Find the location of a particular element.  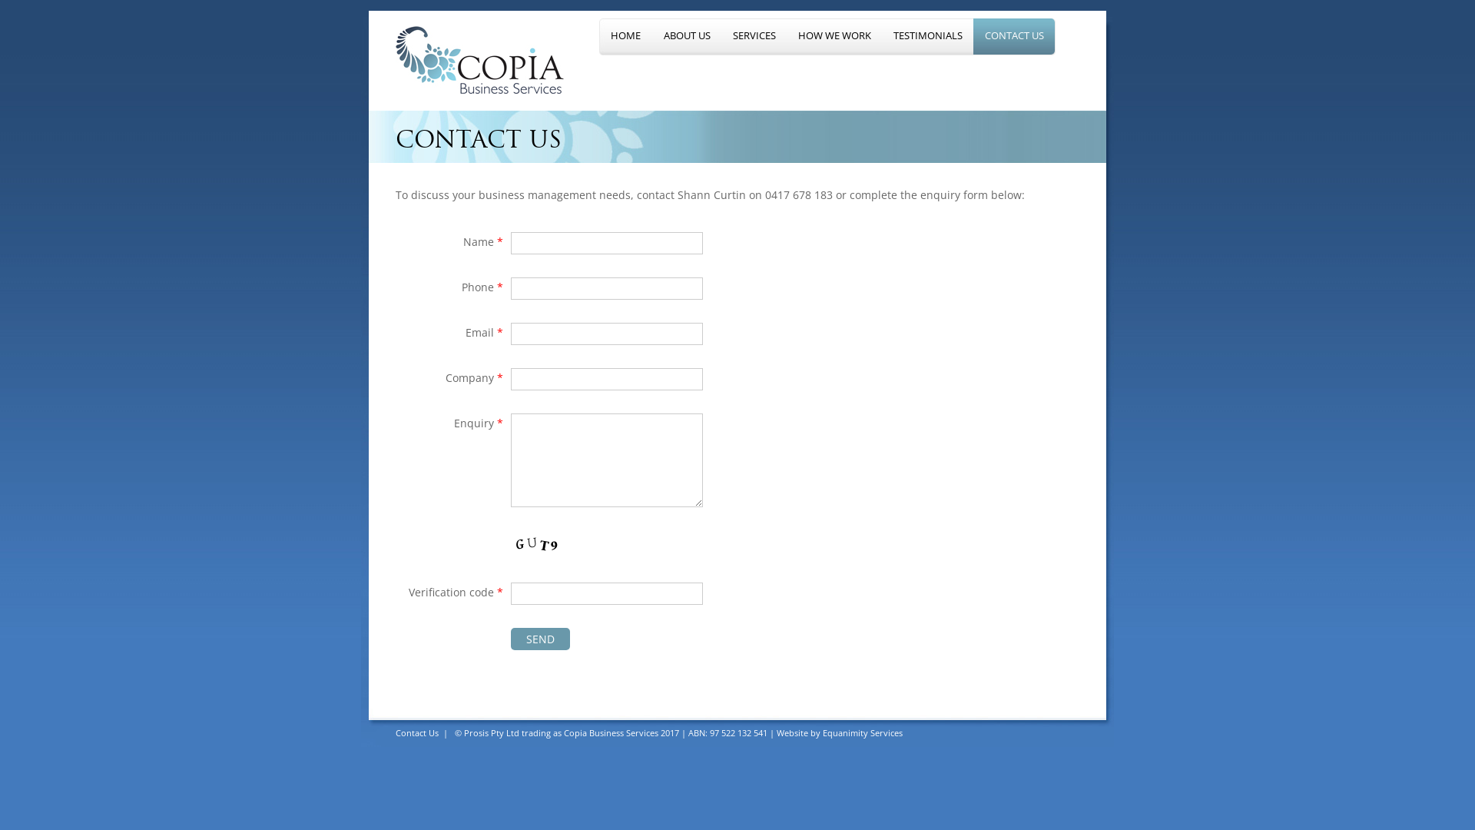

ABOUT US is located at coordinates (687, 37).